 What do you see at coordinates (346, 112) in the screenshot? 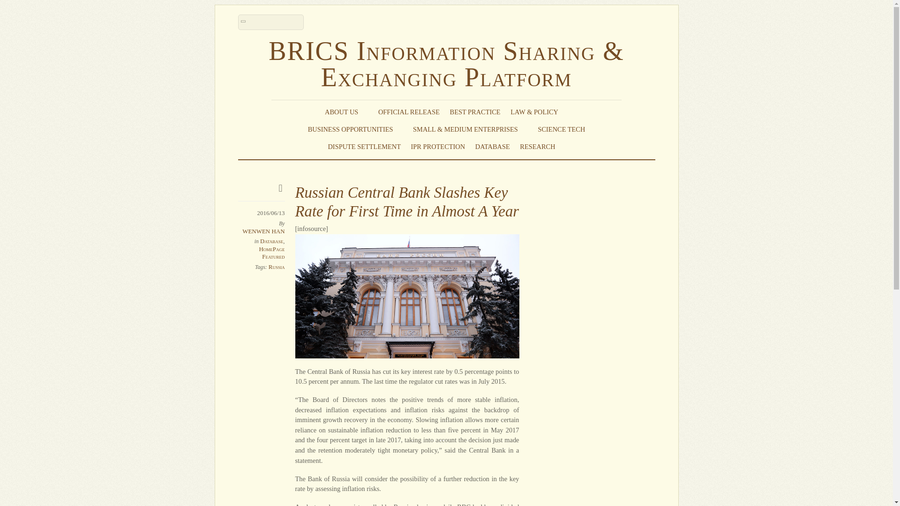
I see `ABOUT US` at bounding box center [346, 112].